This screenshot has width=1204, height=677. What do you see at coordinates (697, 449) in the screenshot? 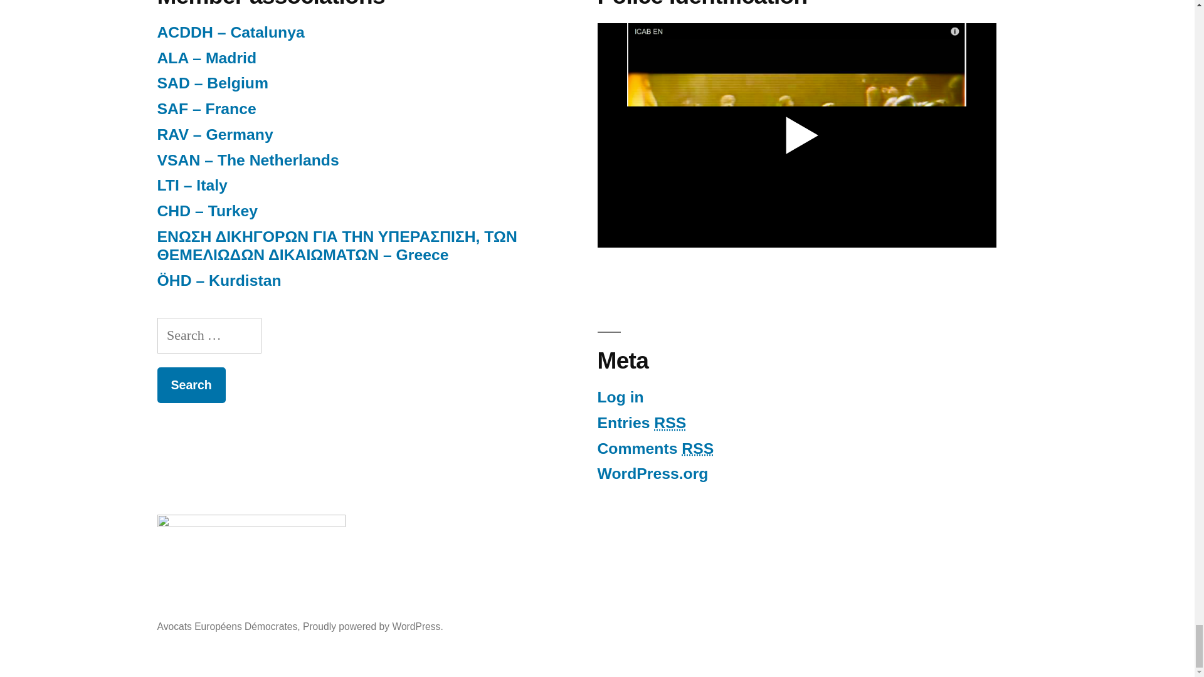
I see `Really Simple Syndication` at bounding box center [697, 449].